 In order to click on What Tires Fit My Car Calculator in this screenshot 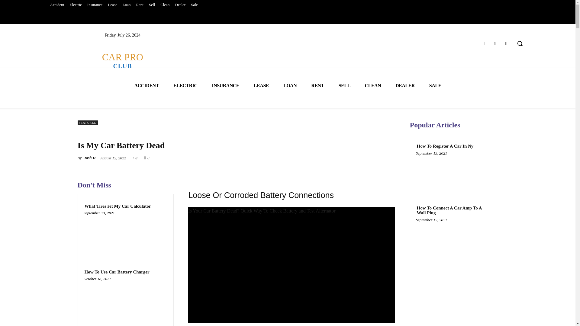, I will do `click(117, 206)`.